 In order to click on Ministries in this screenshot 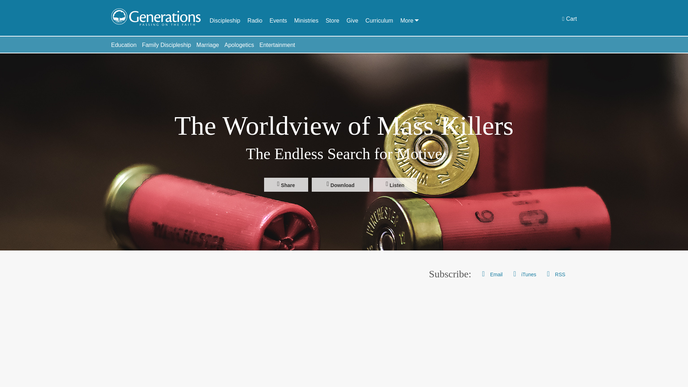, I will do `click(306, 20)`.